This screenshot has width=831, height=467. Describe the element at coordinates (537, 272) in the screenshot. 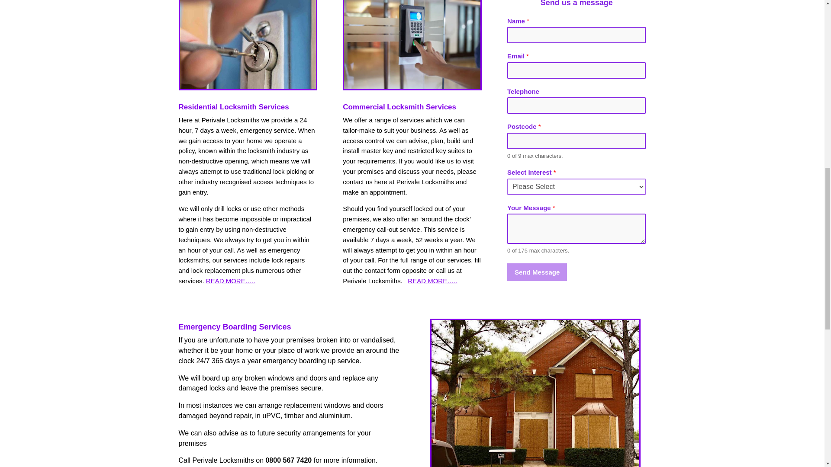

I see `Send Message` at that location.